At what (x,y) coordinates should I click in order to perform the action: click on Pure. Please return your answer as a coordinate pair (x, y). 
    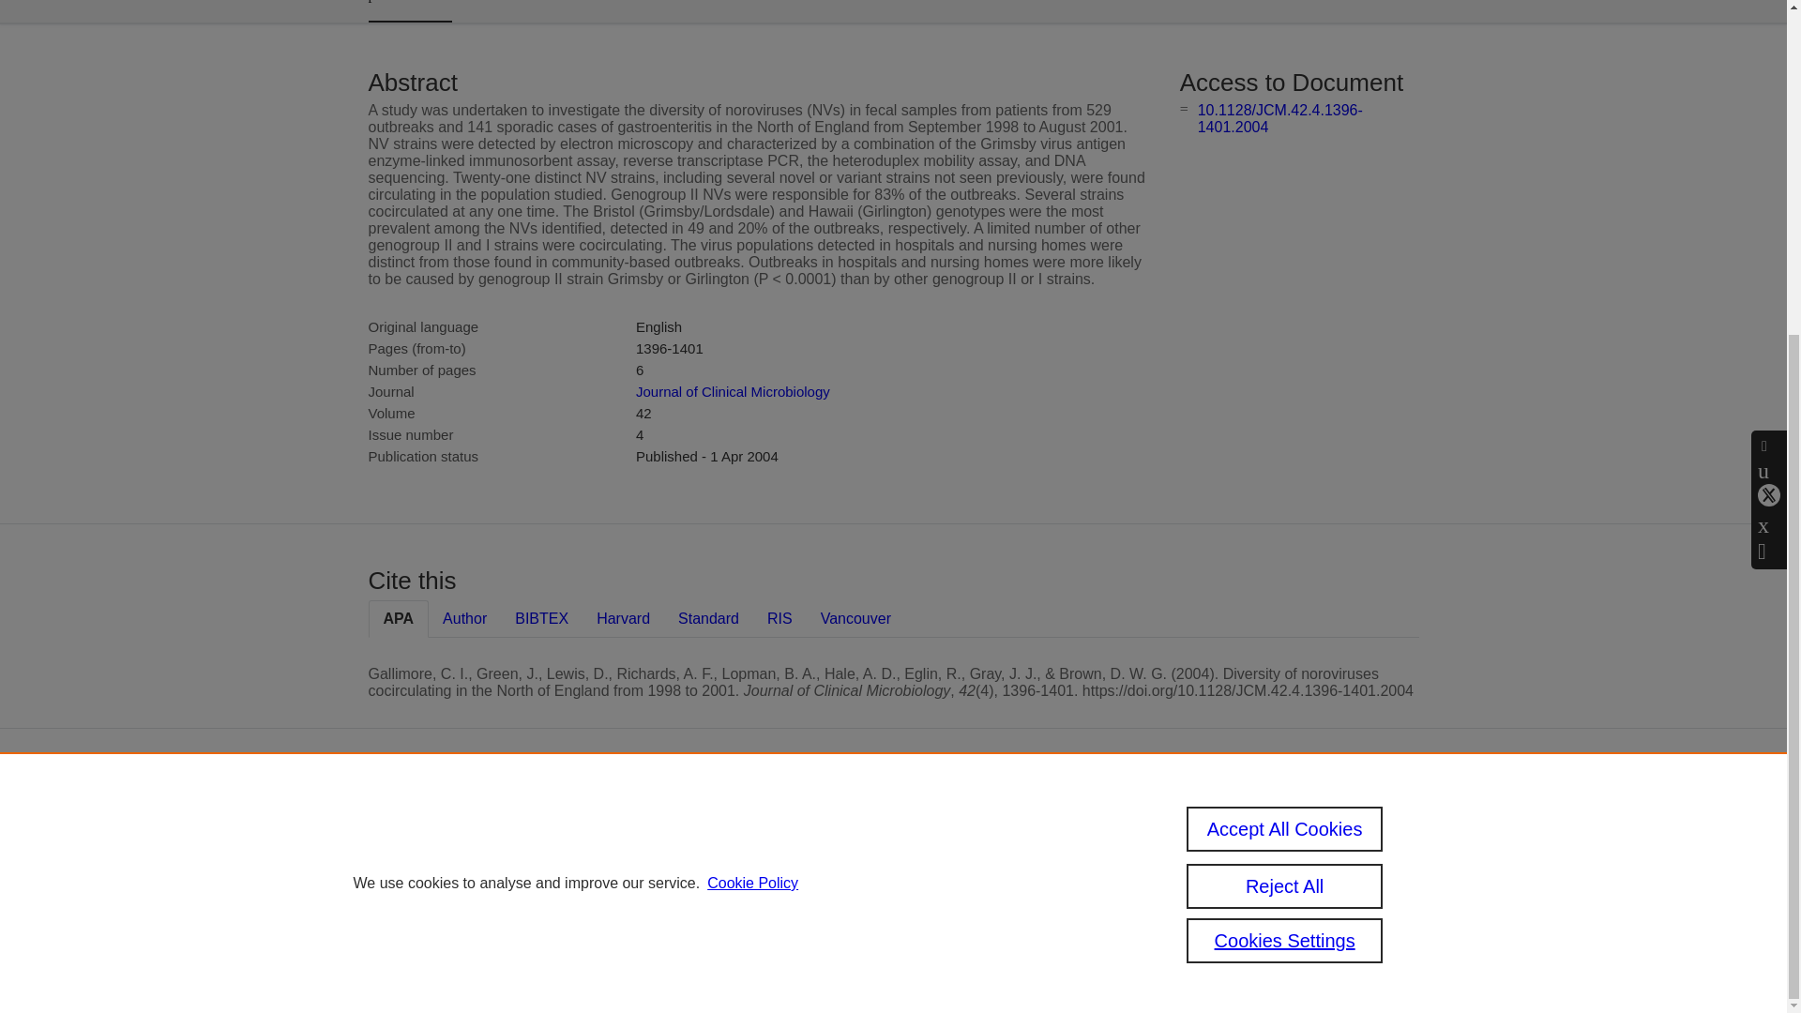
    Looking at the image, I should click on (767, 822).